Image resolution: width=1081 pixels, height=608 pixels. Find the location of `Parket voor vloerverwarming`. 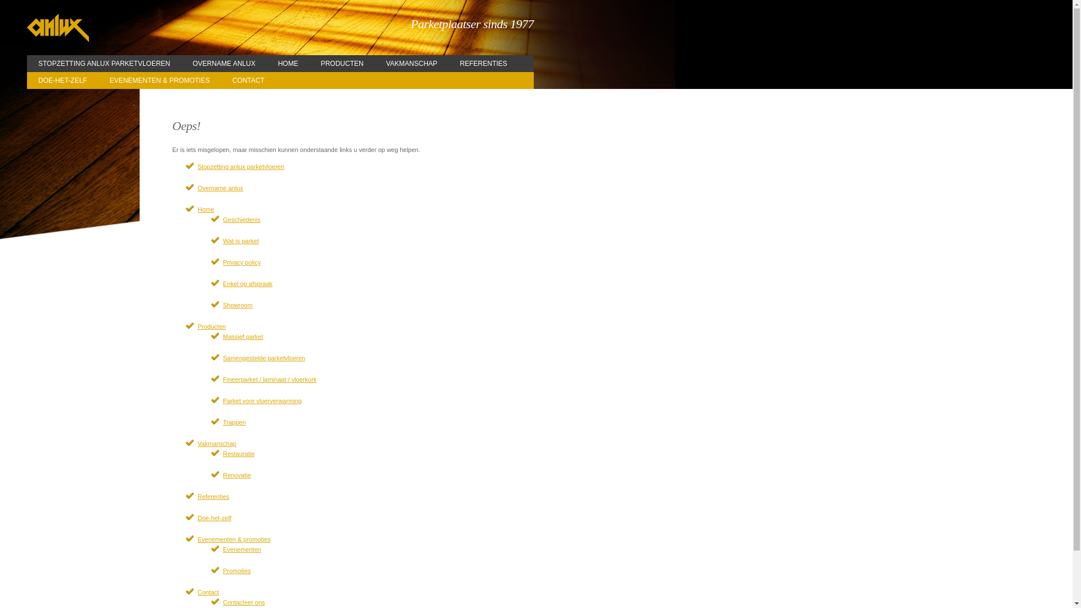

Parket voor vloerverwarming is located at coordinates (262, 401).